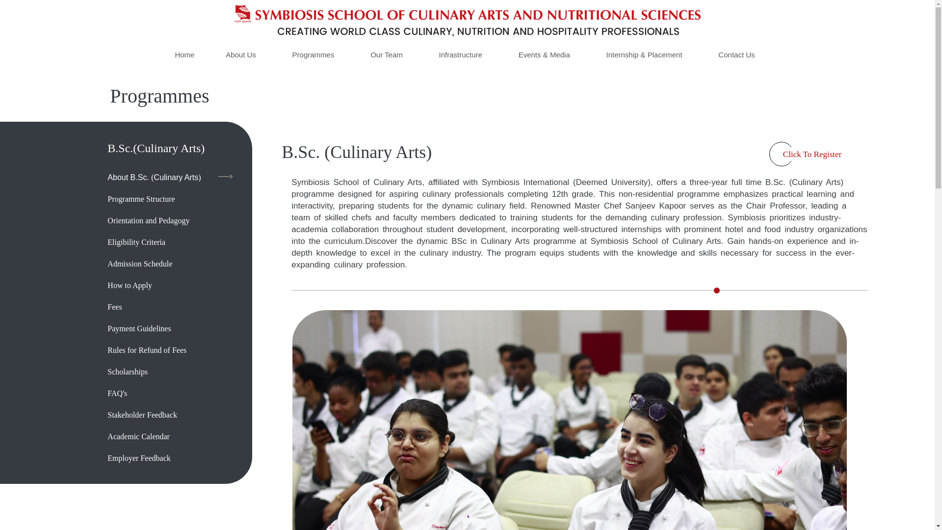  I want to click on Our Team, so click(387, 54).